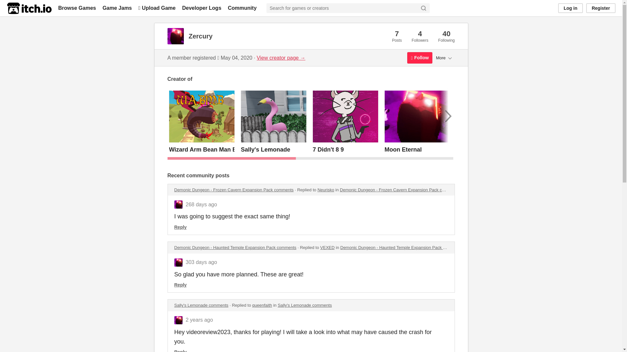 The width and height of the screenshot is (627, 352). What do you see at coordinates (117, 8) in the screenshot?
I see `Game Jams` at bounding box center [117, 8].